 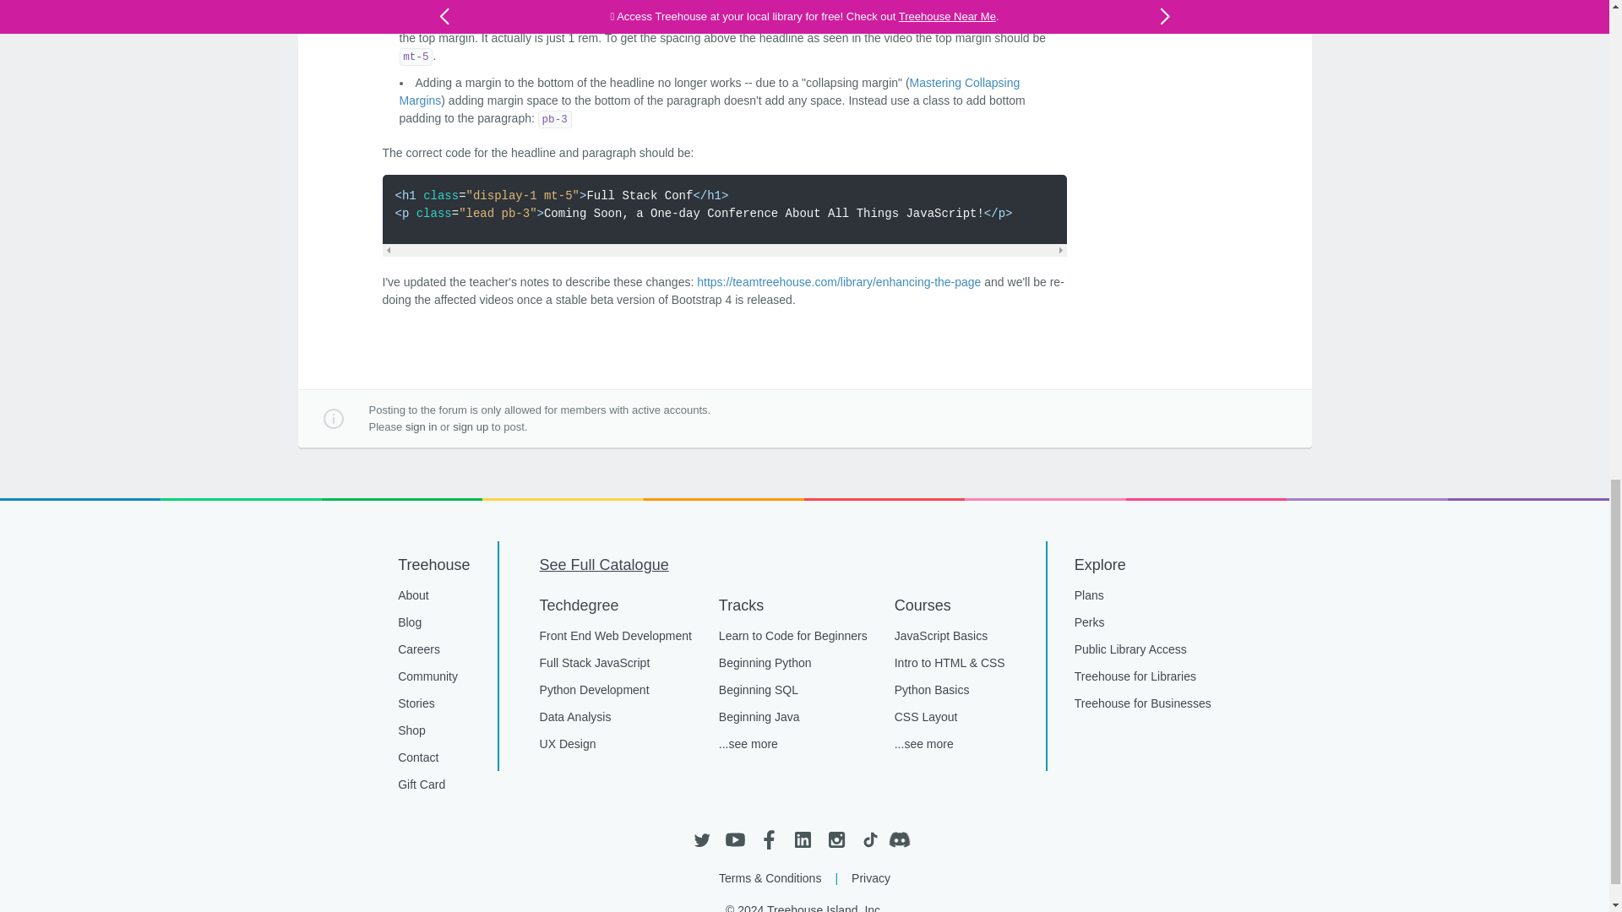 I want to click on LinkedIn, so click(x=802, y=839).